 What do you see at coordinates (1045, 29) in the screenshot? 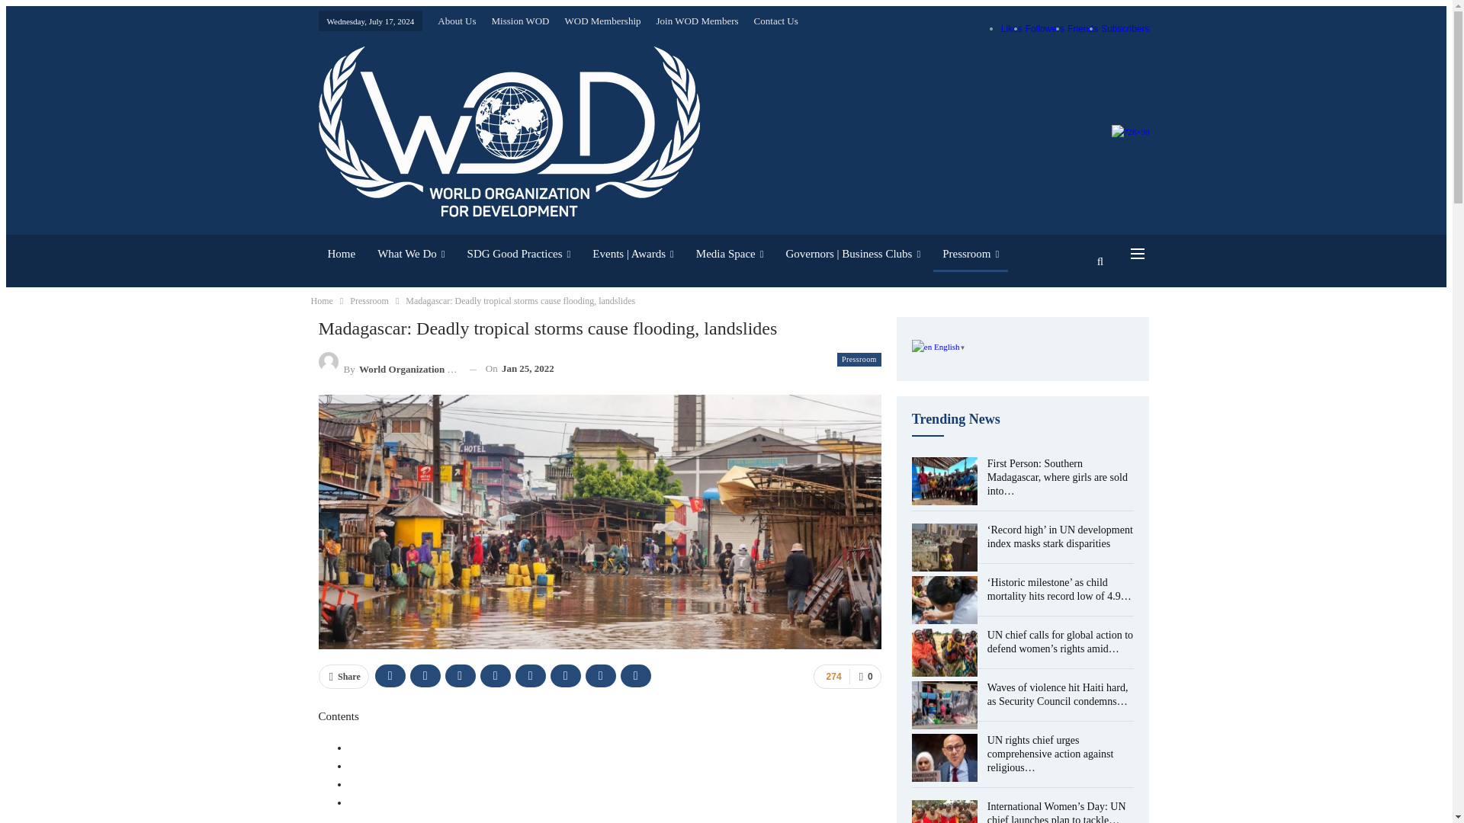
I see `Followers` at bounding box center [1045, 29].